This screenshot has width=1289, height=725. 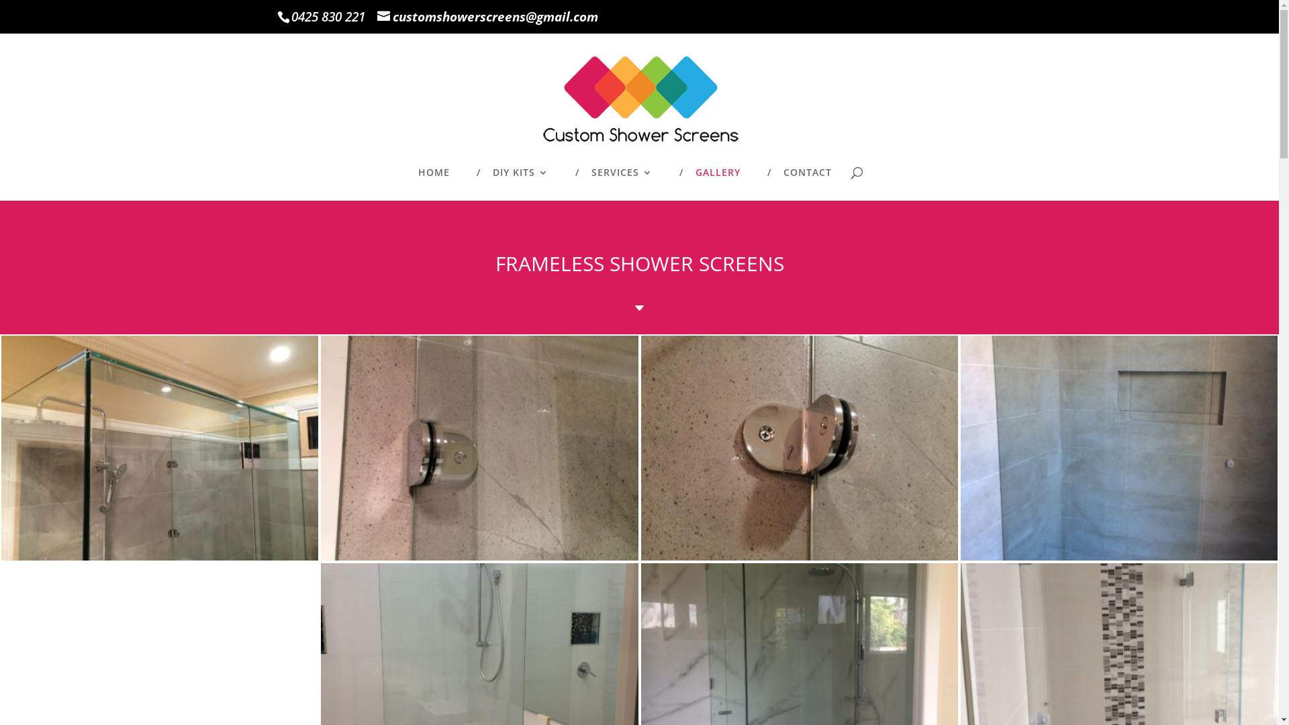 I want to click on CONTACT, so click(x=807, y=184).